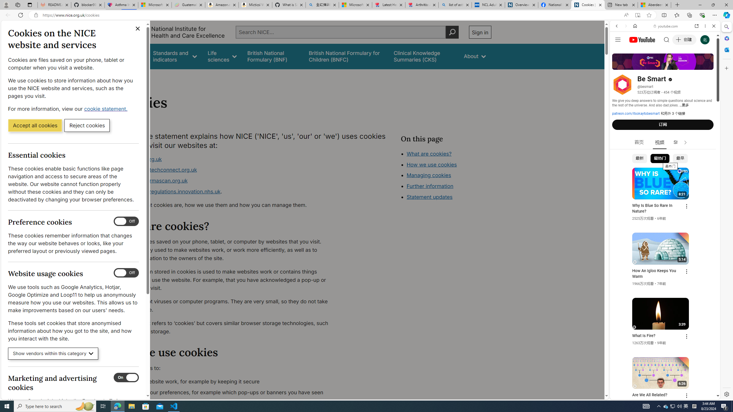 This screenshot has height=412, width=733. I want to click on false, so click(423, 56).